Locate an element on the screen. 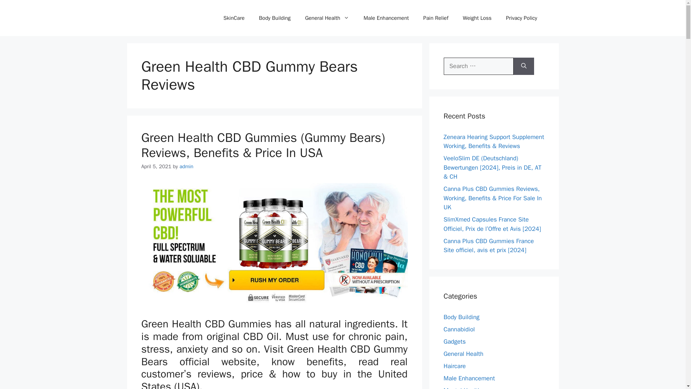 The width and height of the screenshot is (691, 389). Privacy Policy is located at coordinates (521, 18).